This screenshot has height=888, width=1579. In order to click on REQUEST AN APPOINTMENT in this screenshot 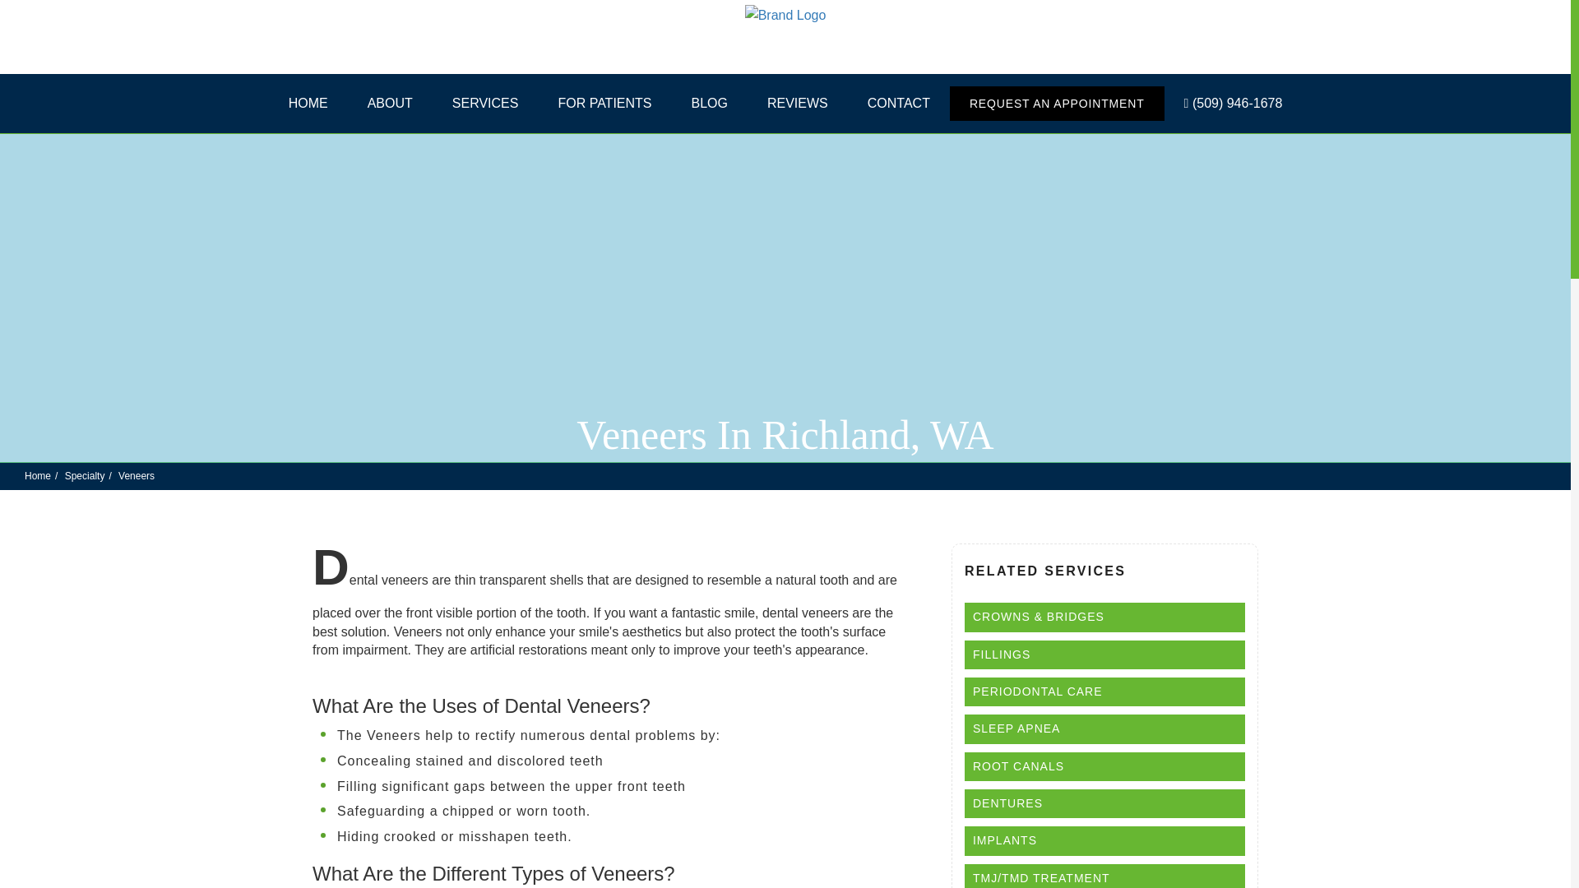, I will do `click(1058, 103)`.